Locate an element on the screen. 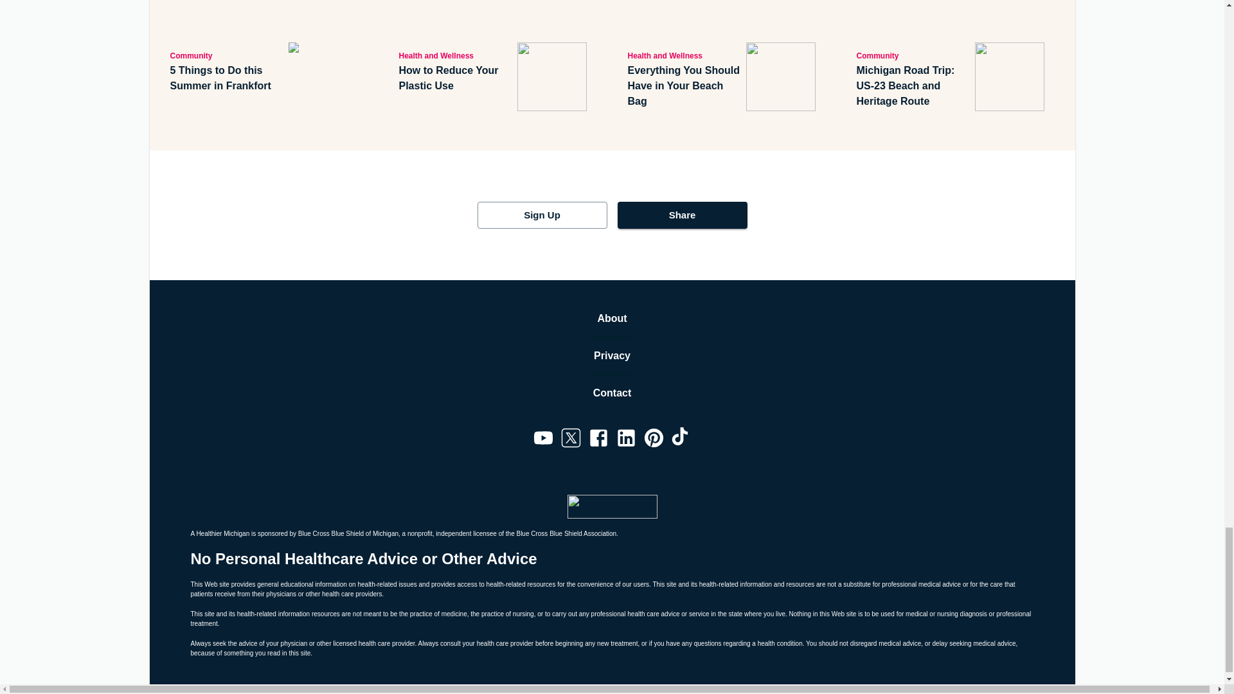 This screenshot has width=1234, height=694. Everything You Should Have in Your Beach Bag is located at coordinates (684, 86).